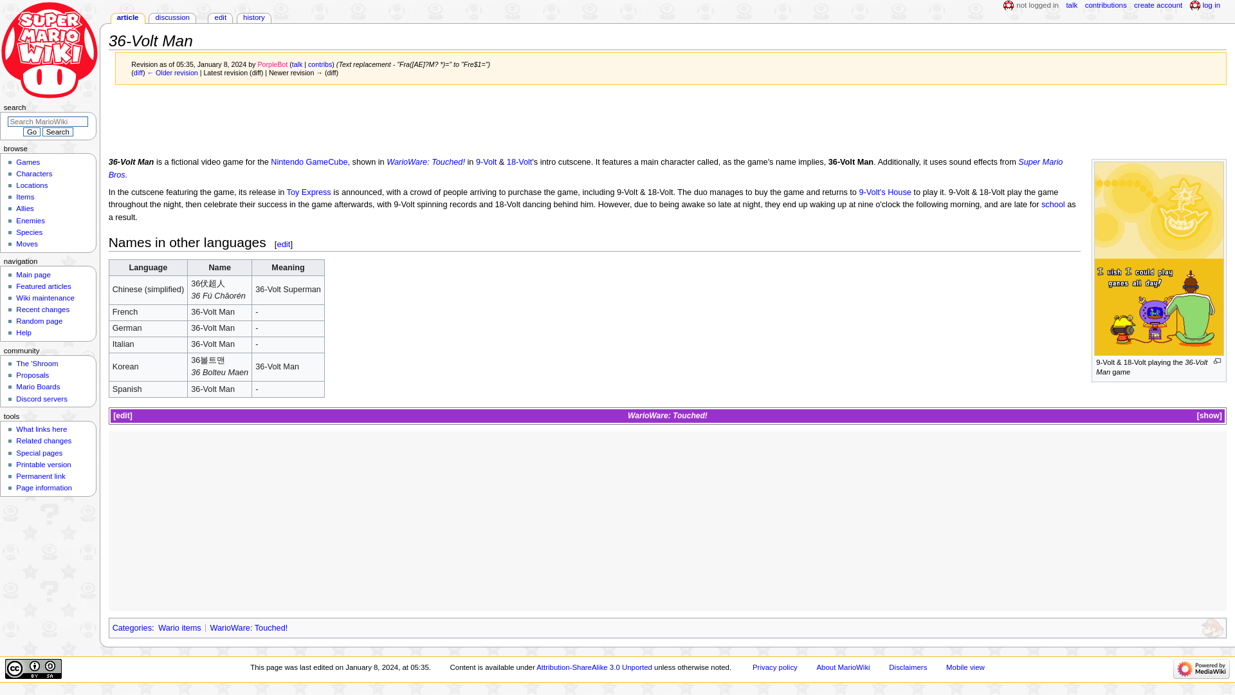 The width and height of the screenshot is (1235, 695). Describe the element at coordinates (519, 162) in the screenshot. I see `18-Volt` at that location.